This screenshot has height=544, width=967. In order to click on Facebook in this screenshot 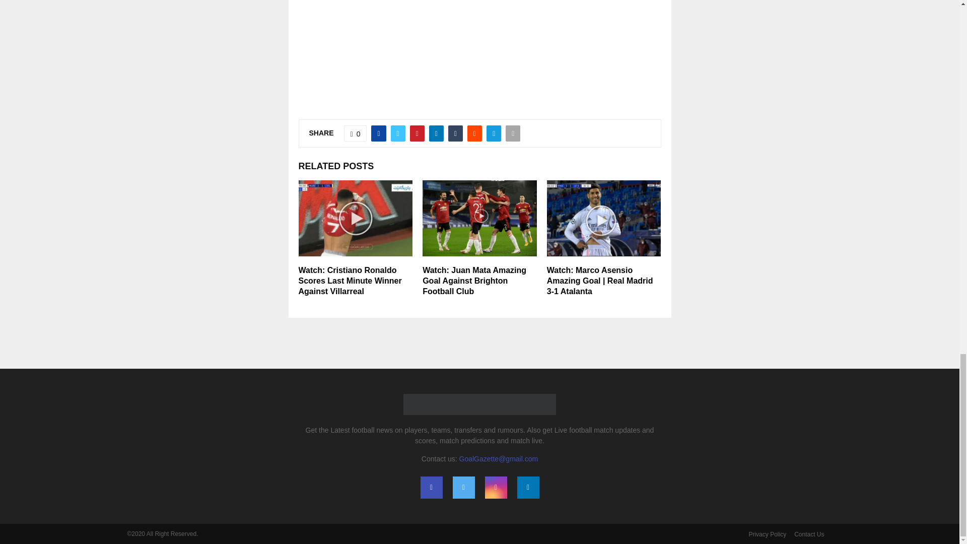, I will do `click(431, 488)`.